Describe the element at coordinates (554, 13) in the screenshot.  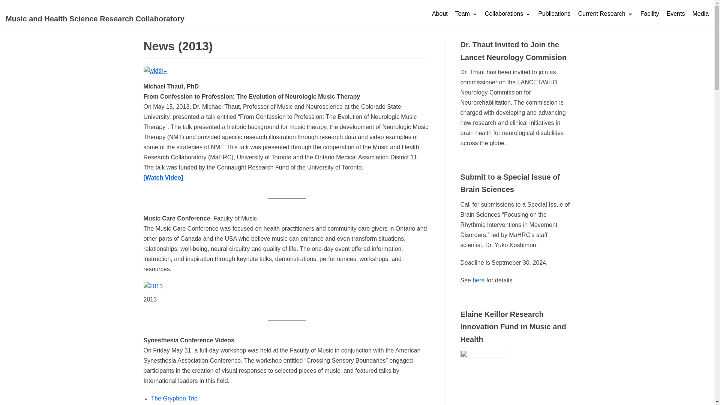
I see `Publications` at that location.